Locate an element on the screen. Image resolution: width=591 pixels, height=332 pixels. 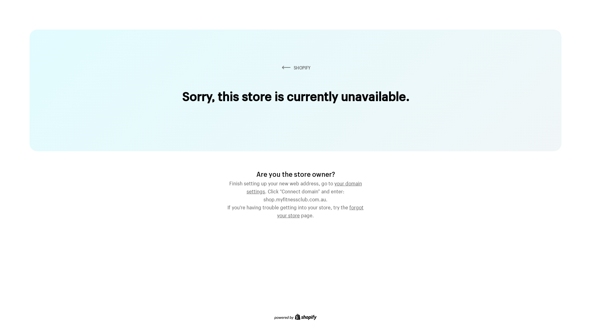
SHOPIFY is located at coordinates (295, 68).